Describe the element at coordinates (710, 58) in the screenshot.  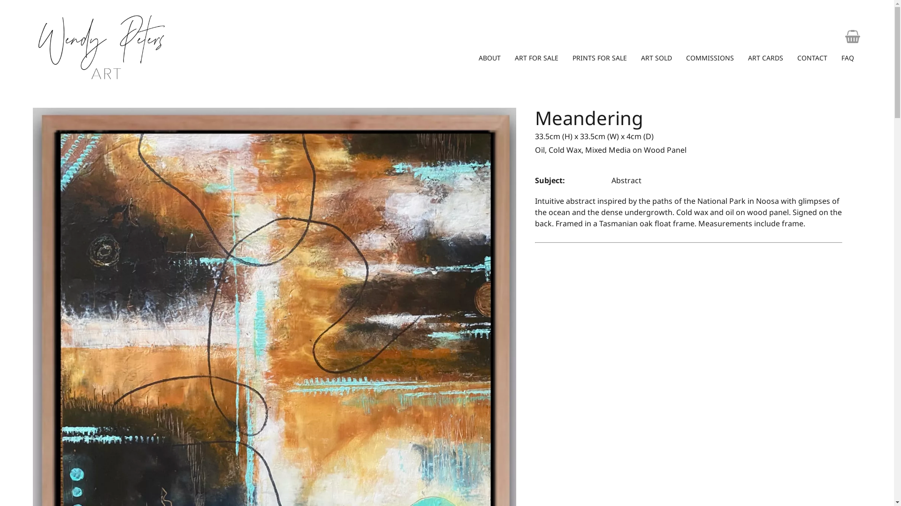
I see `COMMISSIONS` at that location.